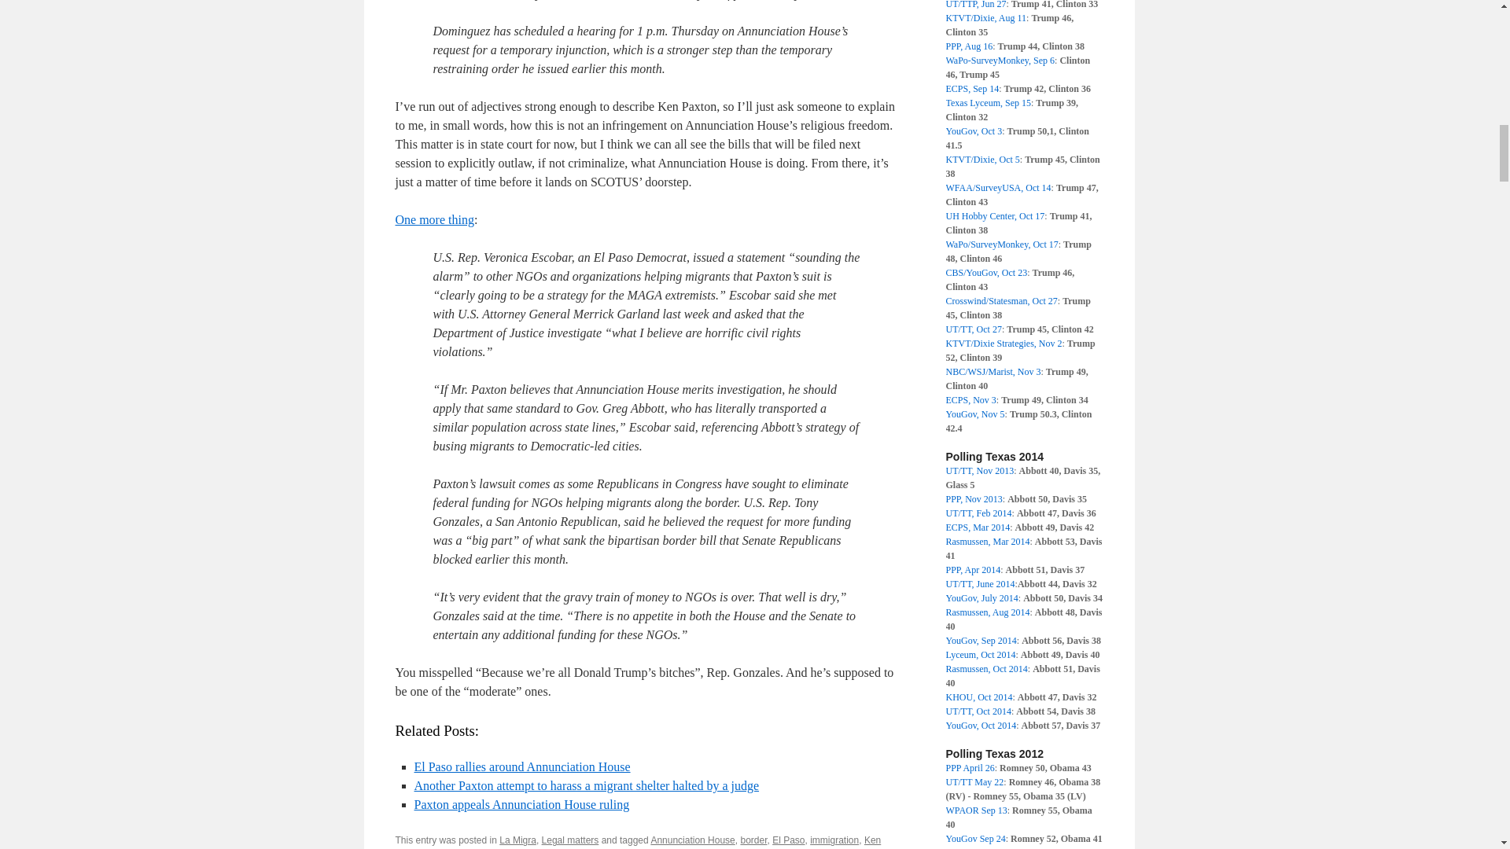 The image size is (1510, 849). What do you see at coordinates (521, 766) in the screenshot?
I see `El Paso rallies around Annunciation House` at bounding box center [521, 766].